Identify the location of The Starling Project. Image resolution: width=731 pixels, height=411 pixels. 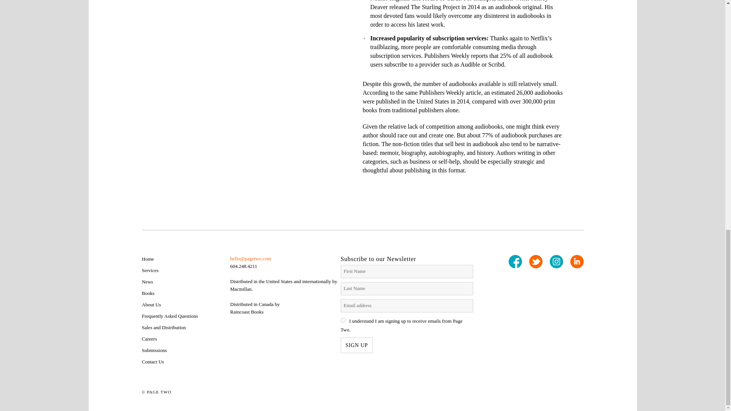
(435, 7).